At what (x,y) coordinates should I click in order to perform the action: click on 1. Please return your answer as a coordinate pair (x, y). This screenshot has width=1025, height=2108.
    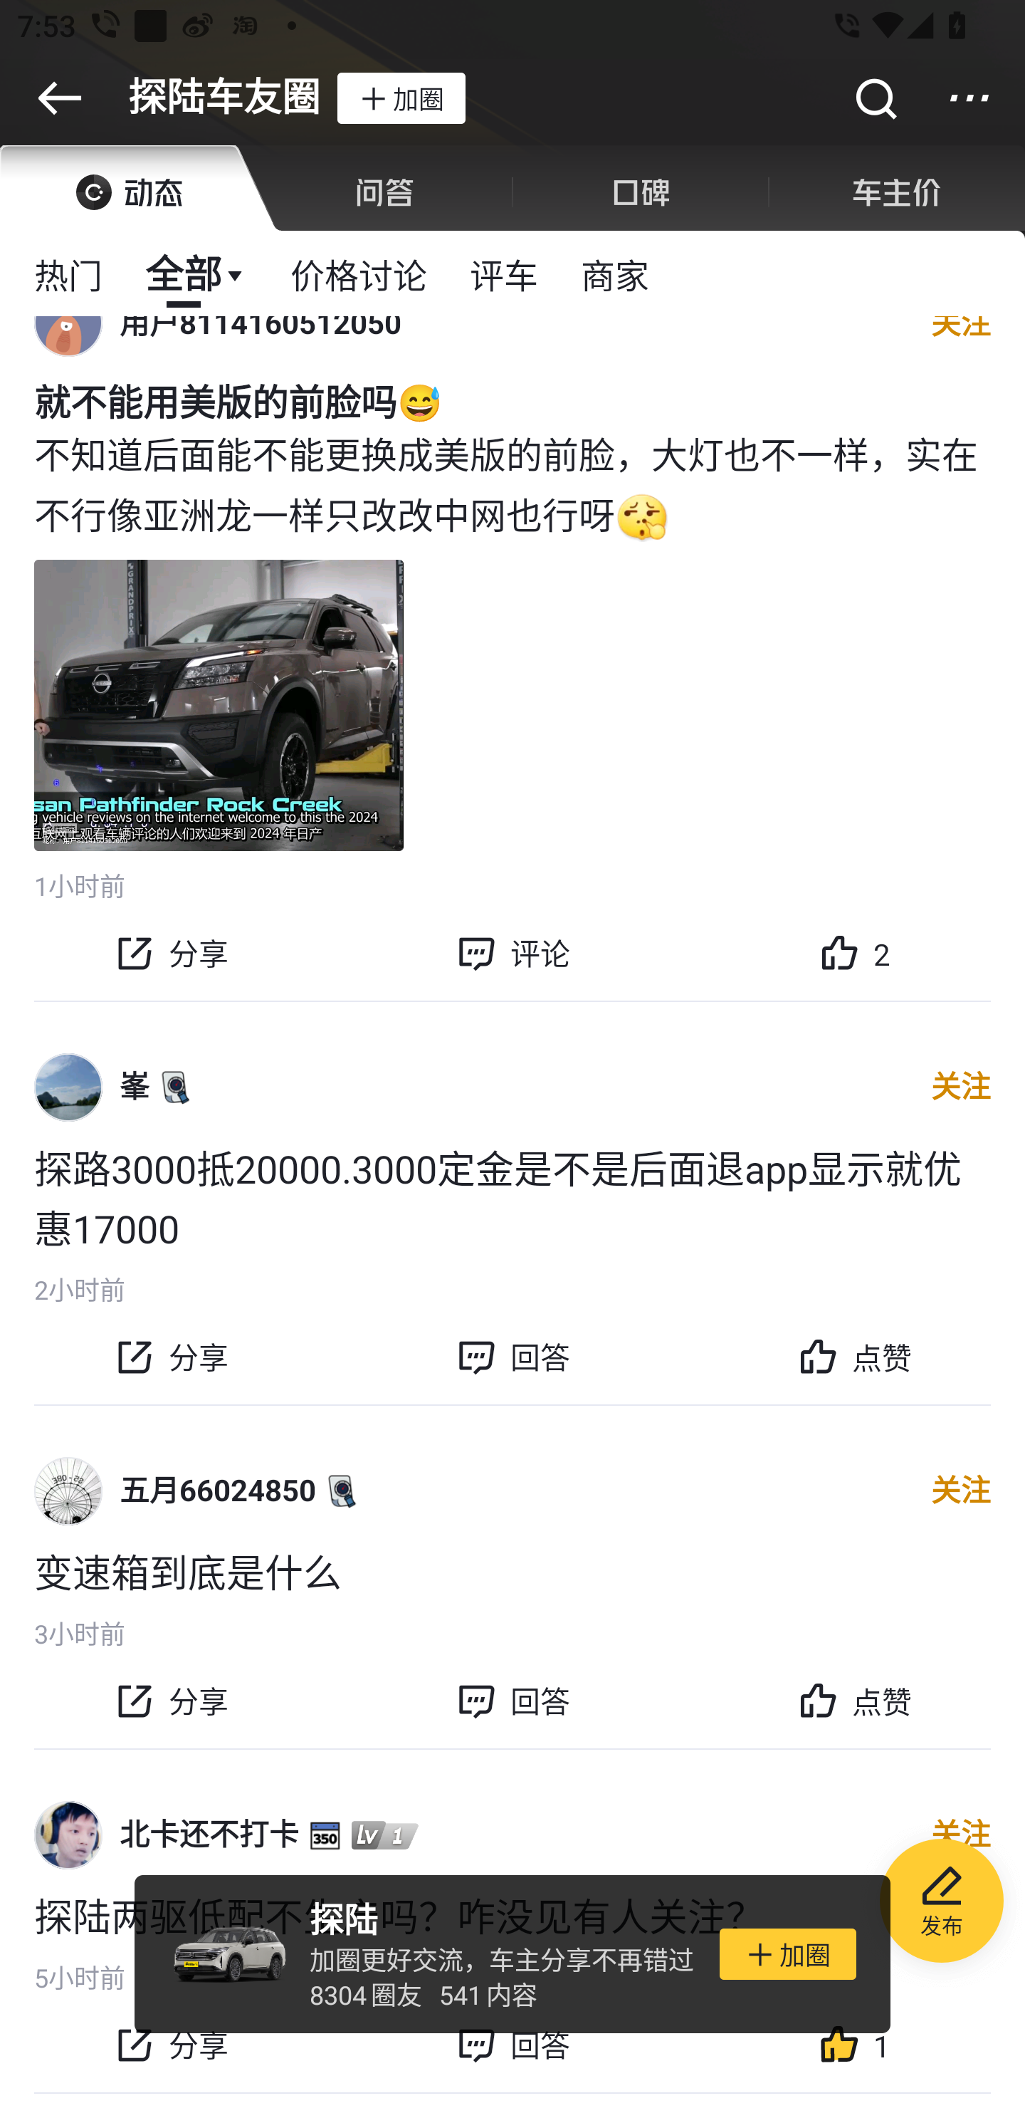
    Looking at the image, I should click on (854, 2045).